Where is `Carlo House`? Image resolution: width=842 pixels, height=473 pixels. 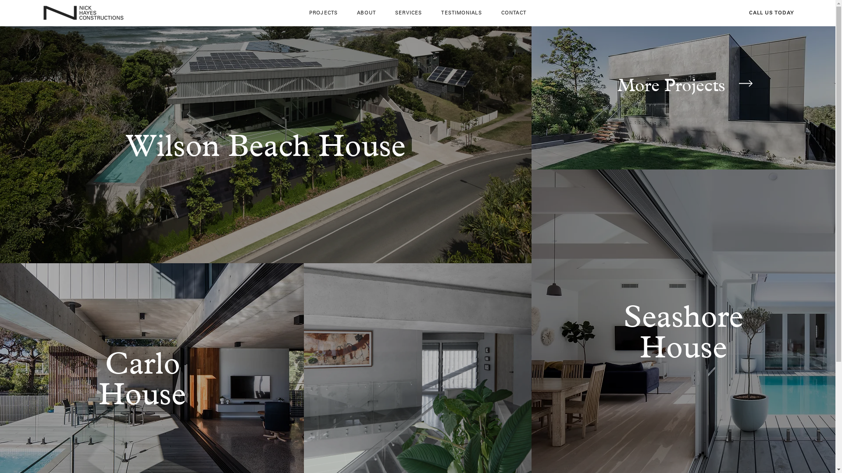 Carlo House is located at coordinates (142, 378).